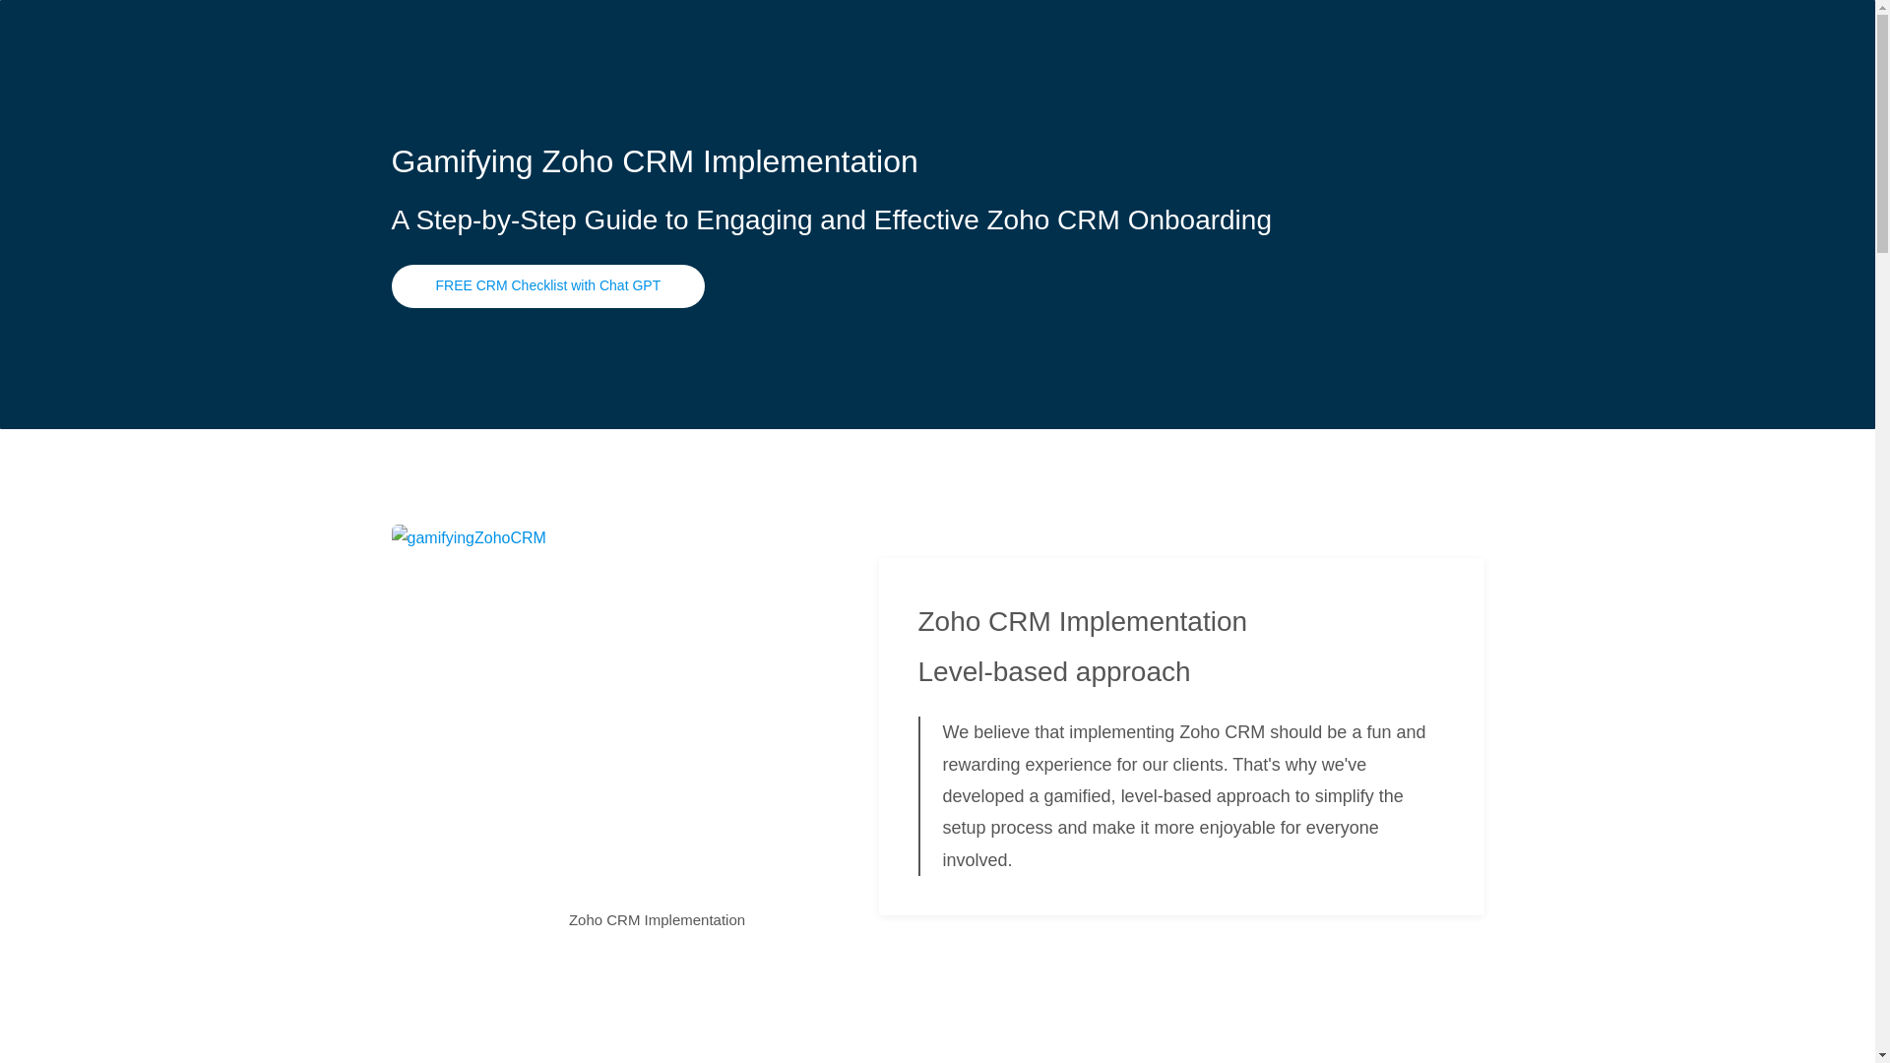 Image resolution: width=1890 pixels, height=1063 pixels. Describe the element at coordinates (547, 285) in the screenshot. I see `CRM Implementation checklist` at that location.